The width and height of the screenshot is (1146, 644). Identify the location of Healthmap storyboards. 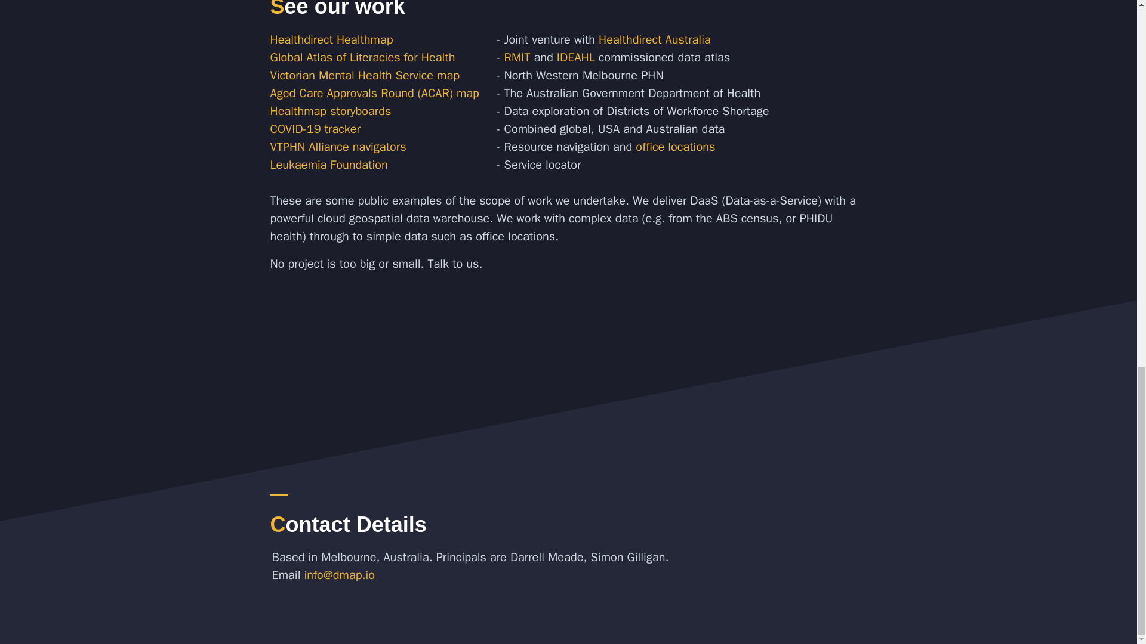
(329, 111).